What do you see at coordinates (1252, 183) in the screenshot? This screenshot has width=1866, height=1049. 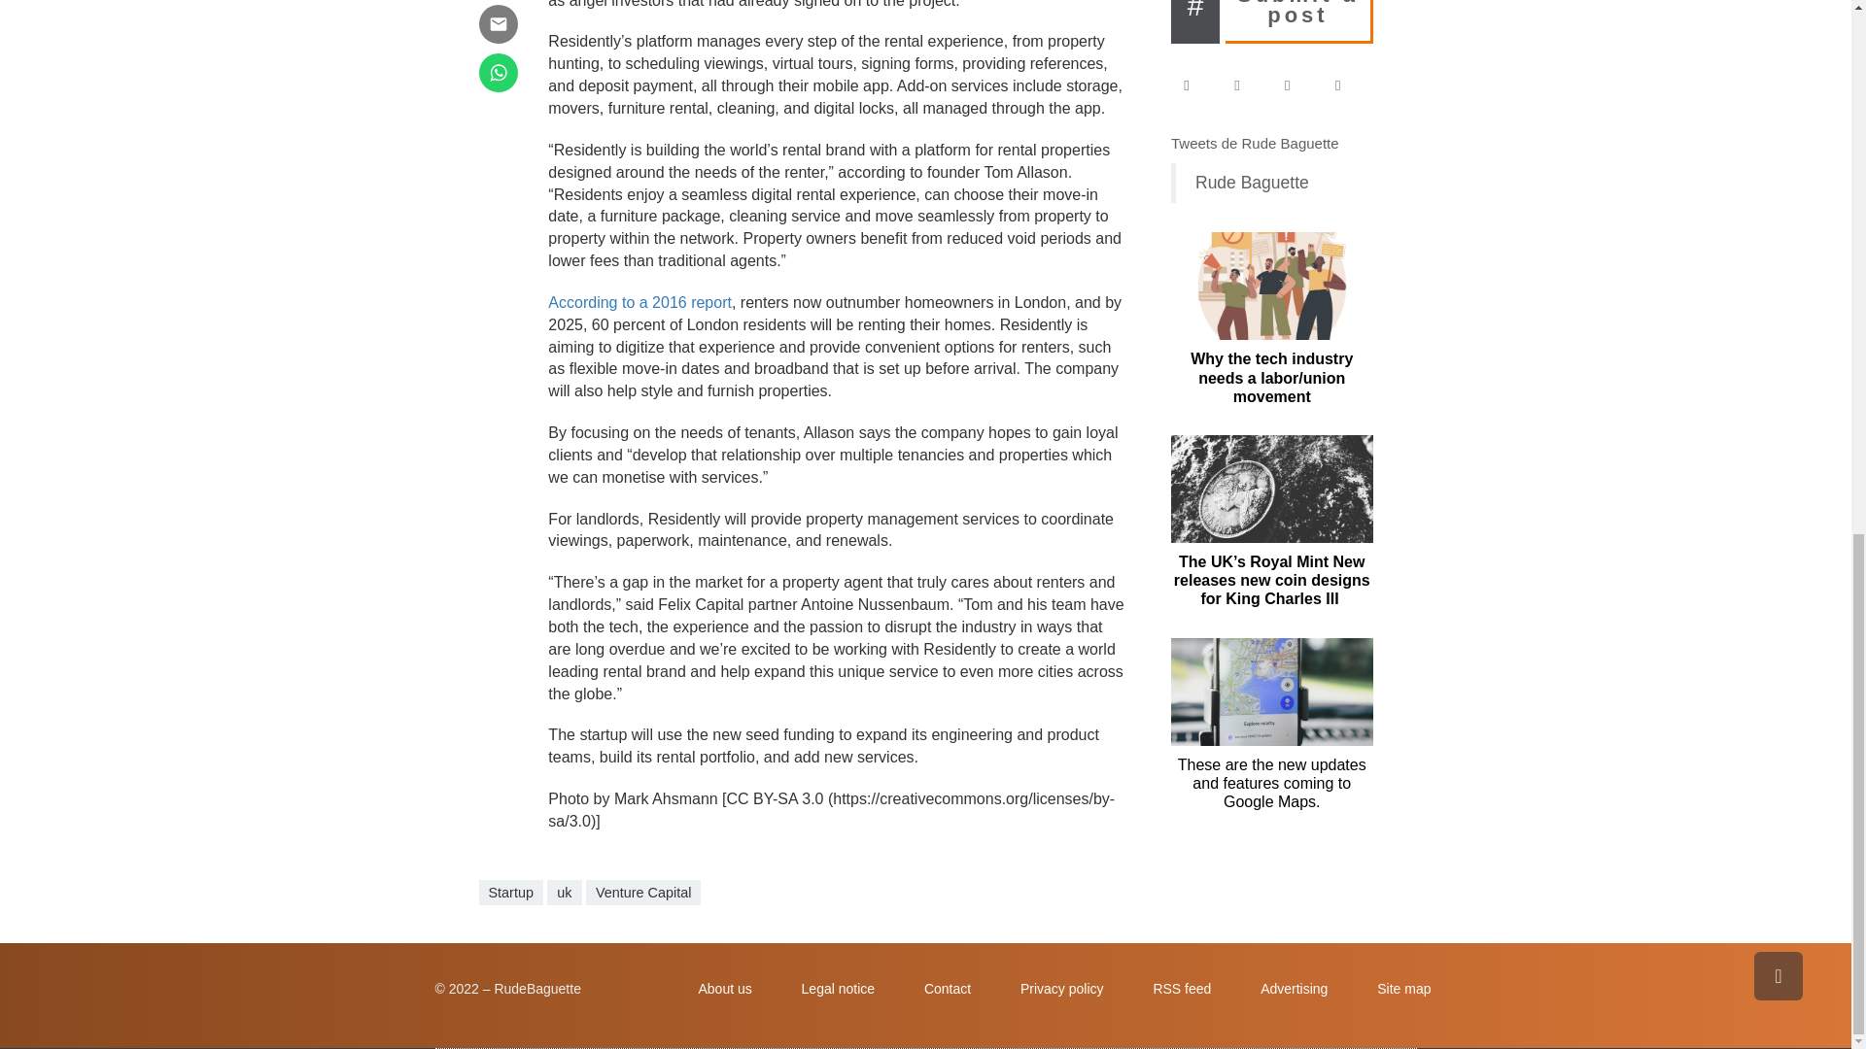 I see `Rude Baguette` at bounding box center [1252, 183].